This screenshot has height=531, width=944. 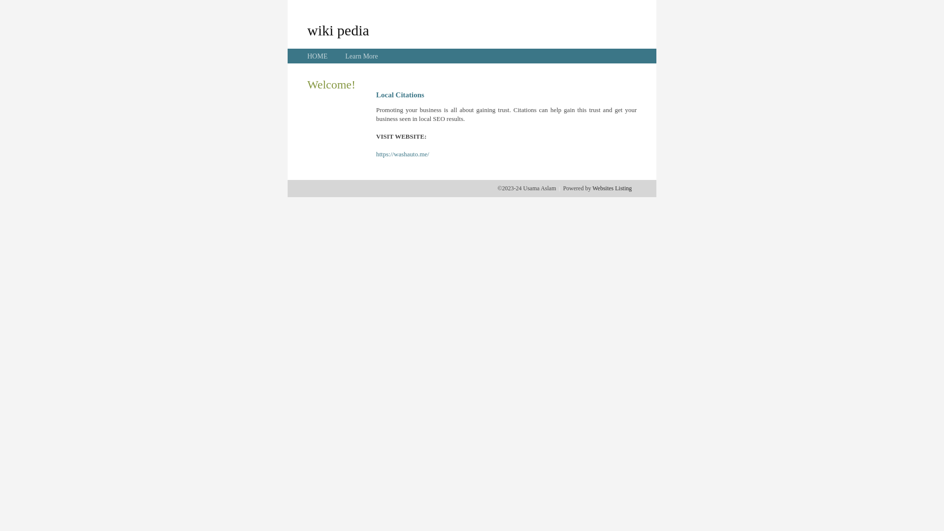 I want to click on https://washauto.me/, so click(x=403, y=154).